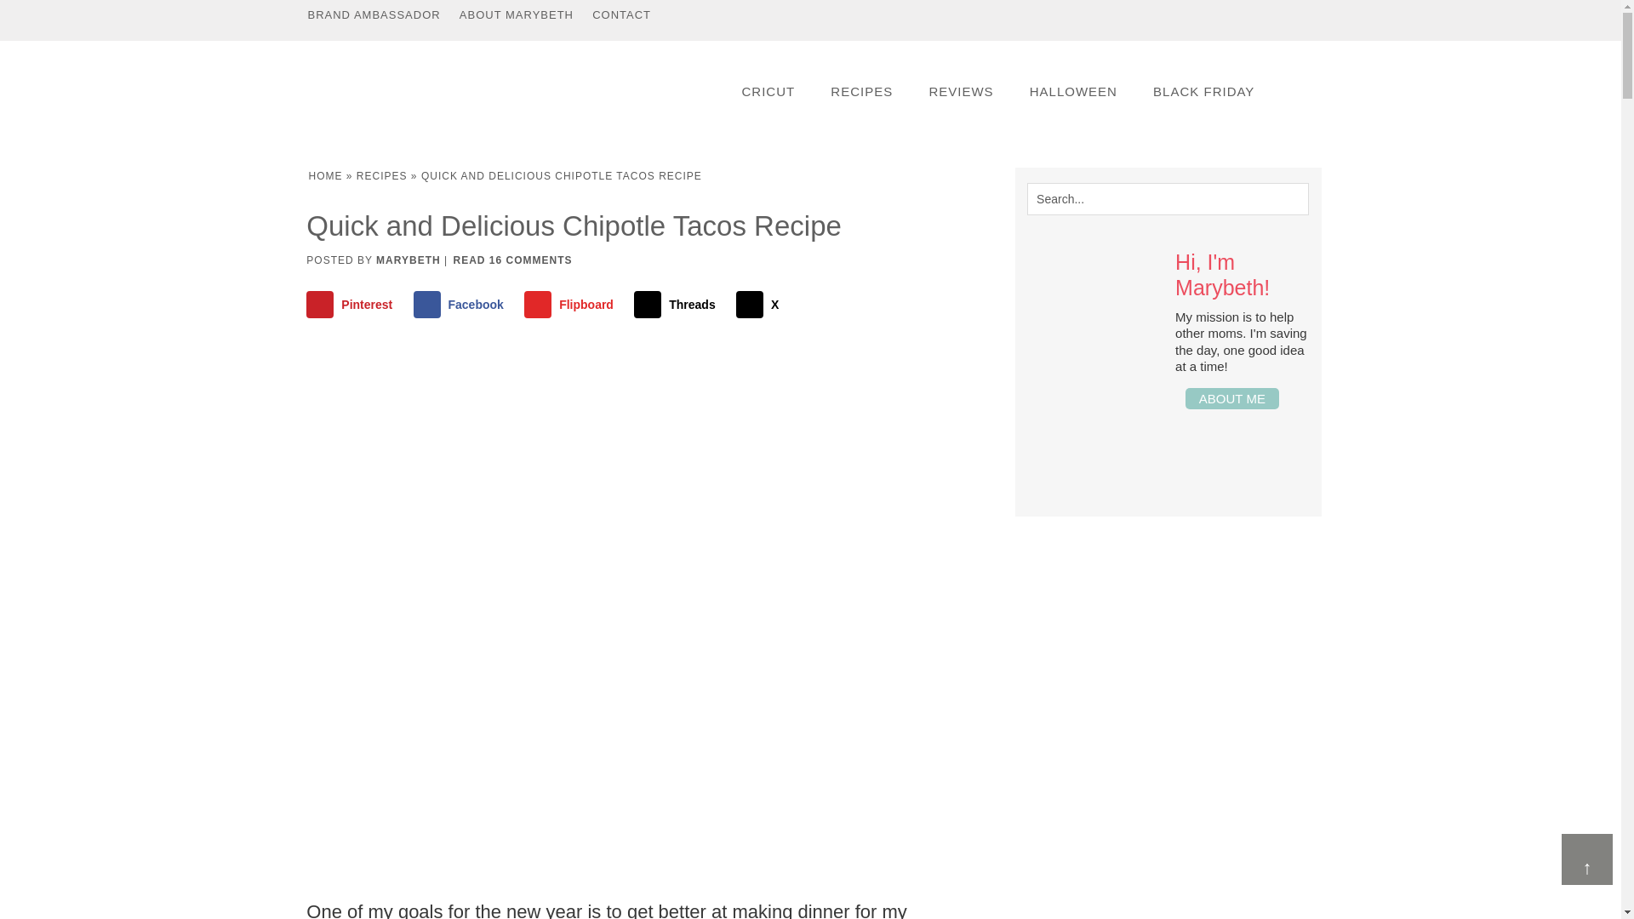 The height and width of the screenshot is (919, 1634). Describe the element at coordinates (461, 305) in the screenshot. I see `Facebook` at that location.